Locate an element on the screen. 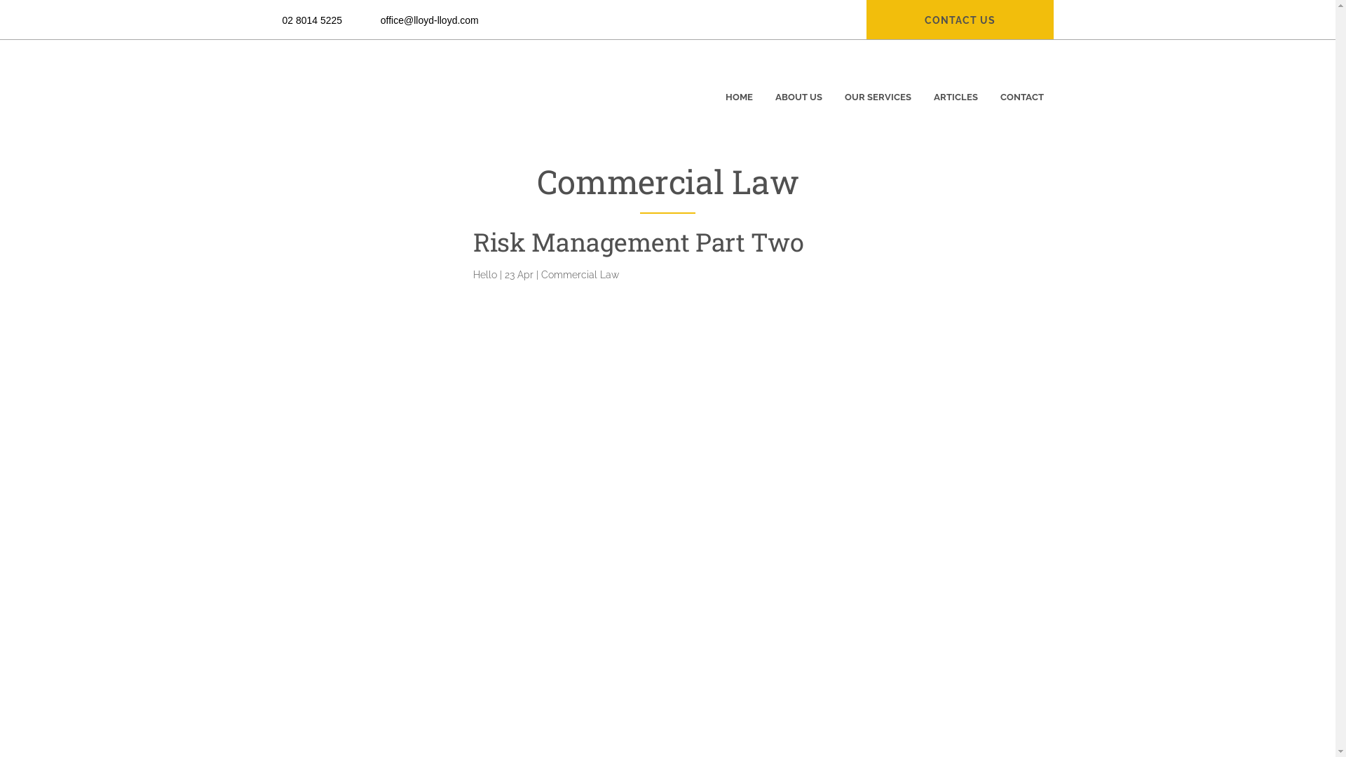  ARTICLES is located at coordinates (956, 87).